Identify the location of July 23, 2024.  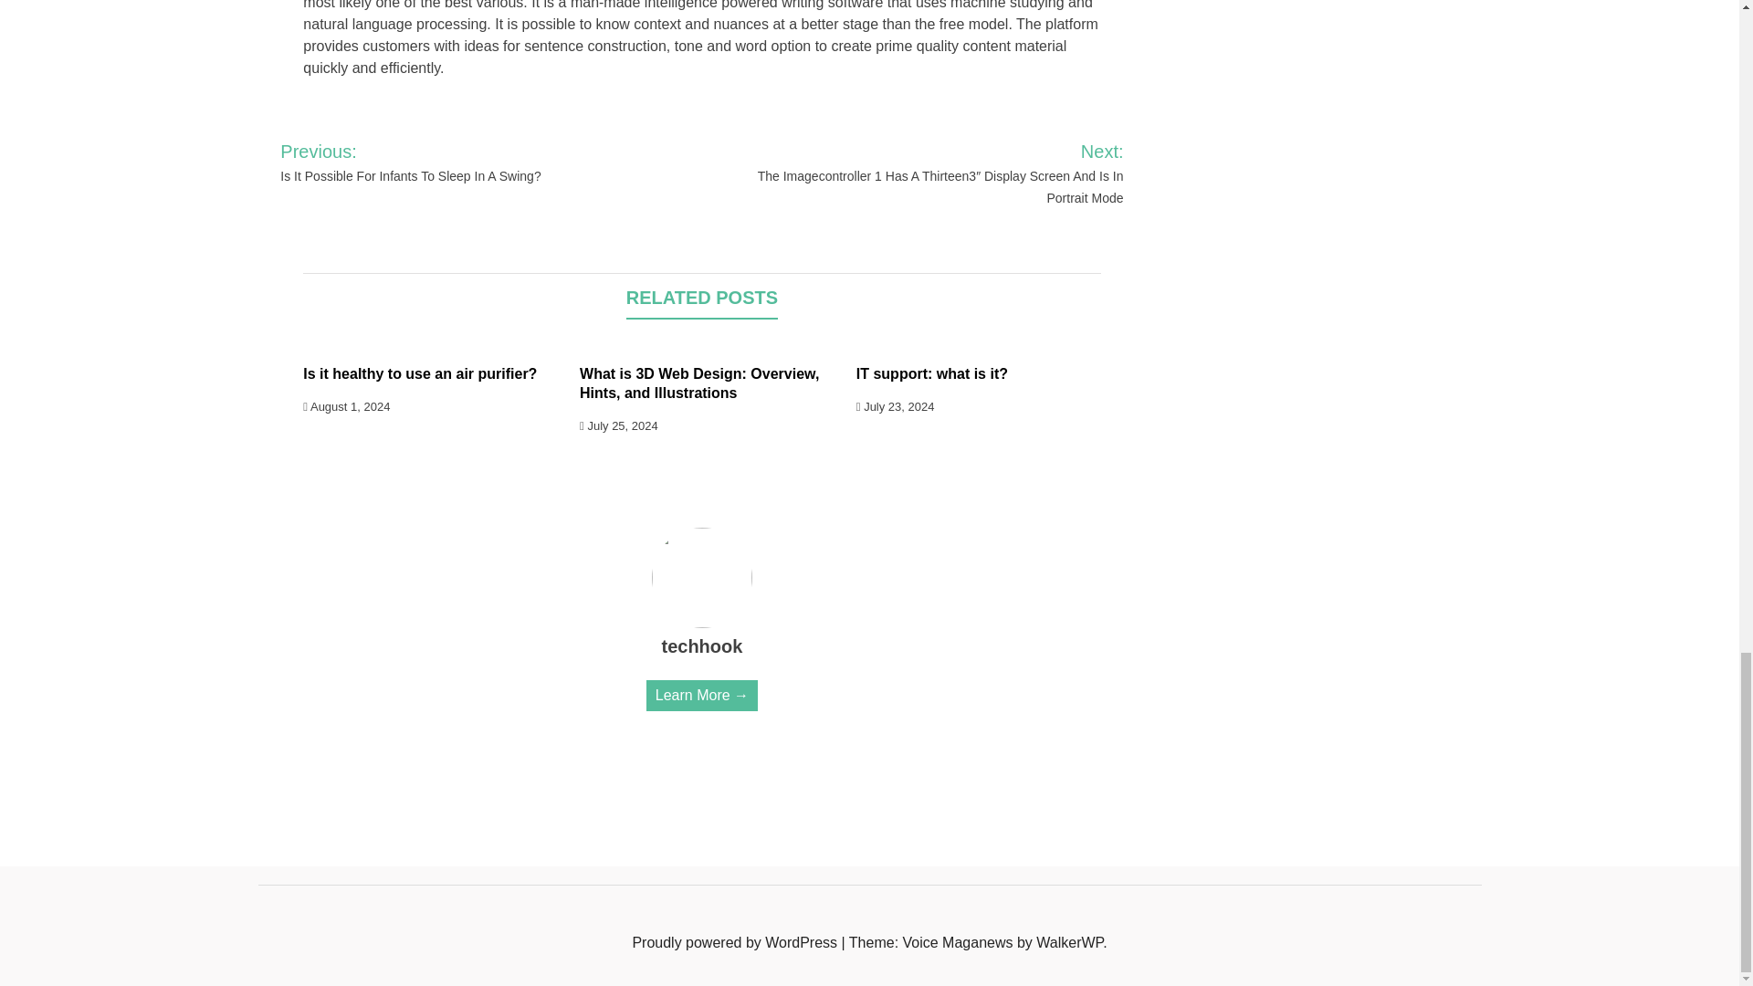
(895, 406).